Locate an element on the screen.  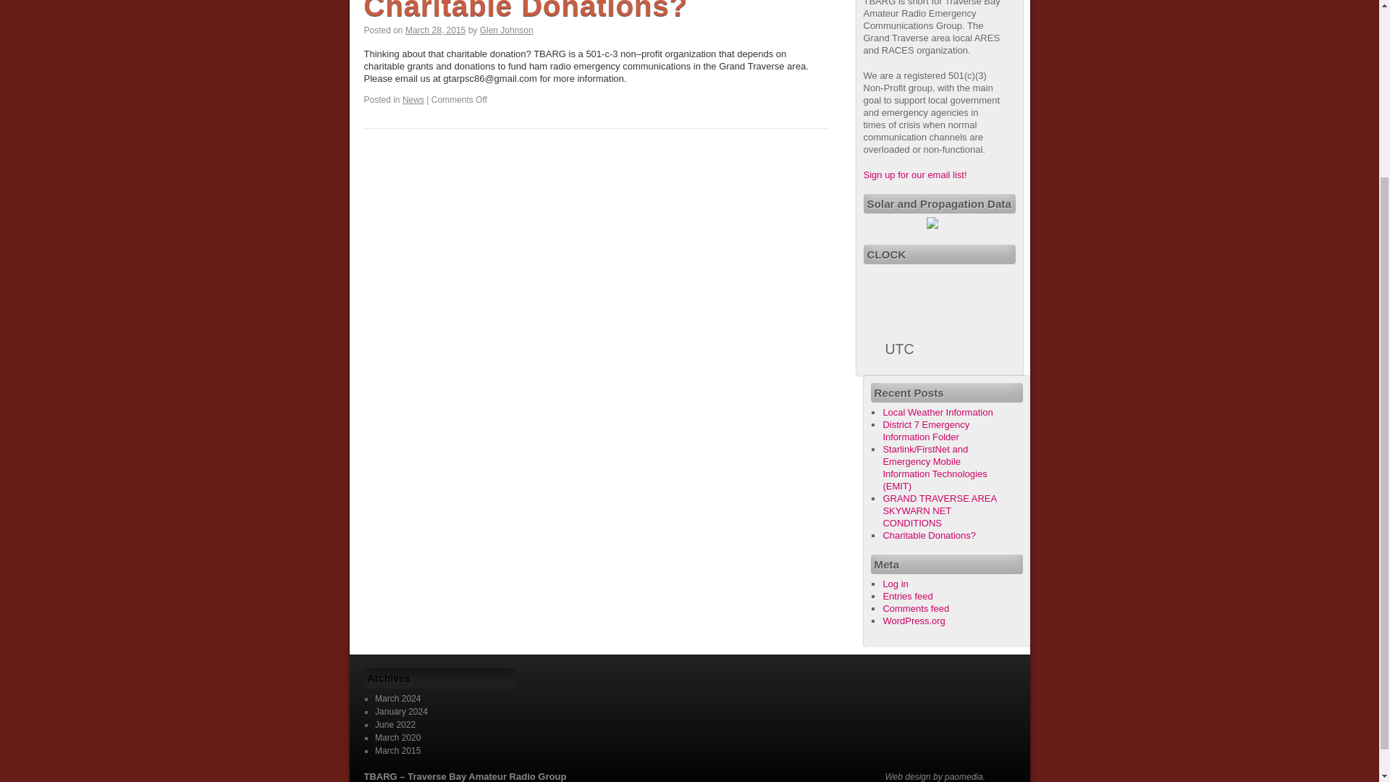
View all posts by Glen Johnson is located at coordinates (507, 30).